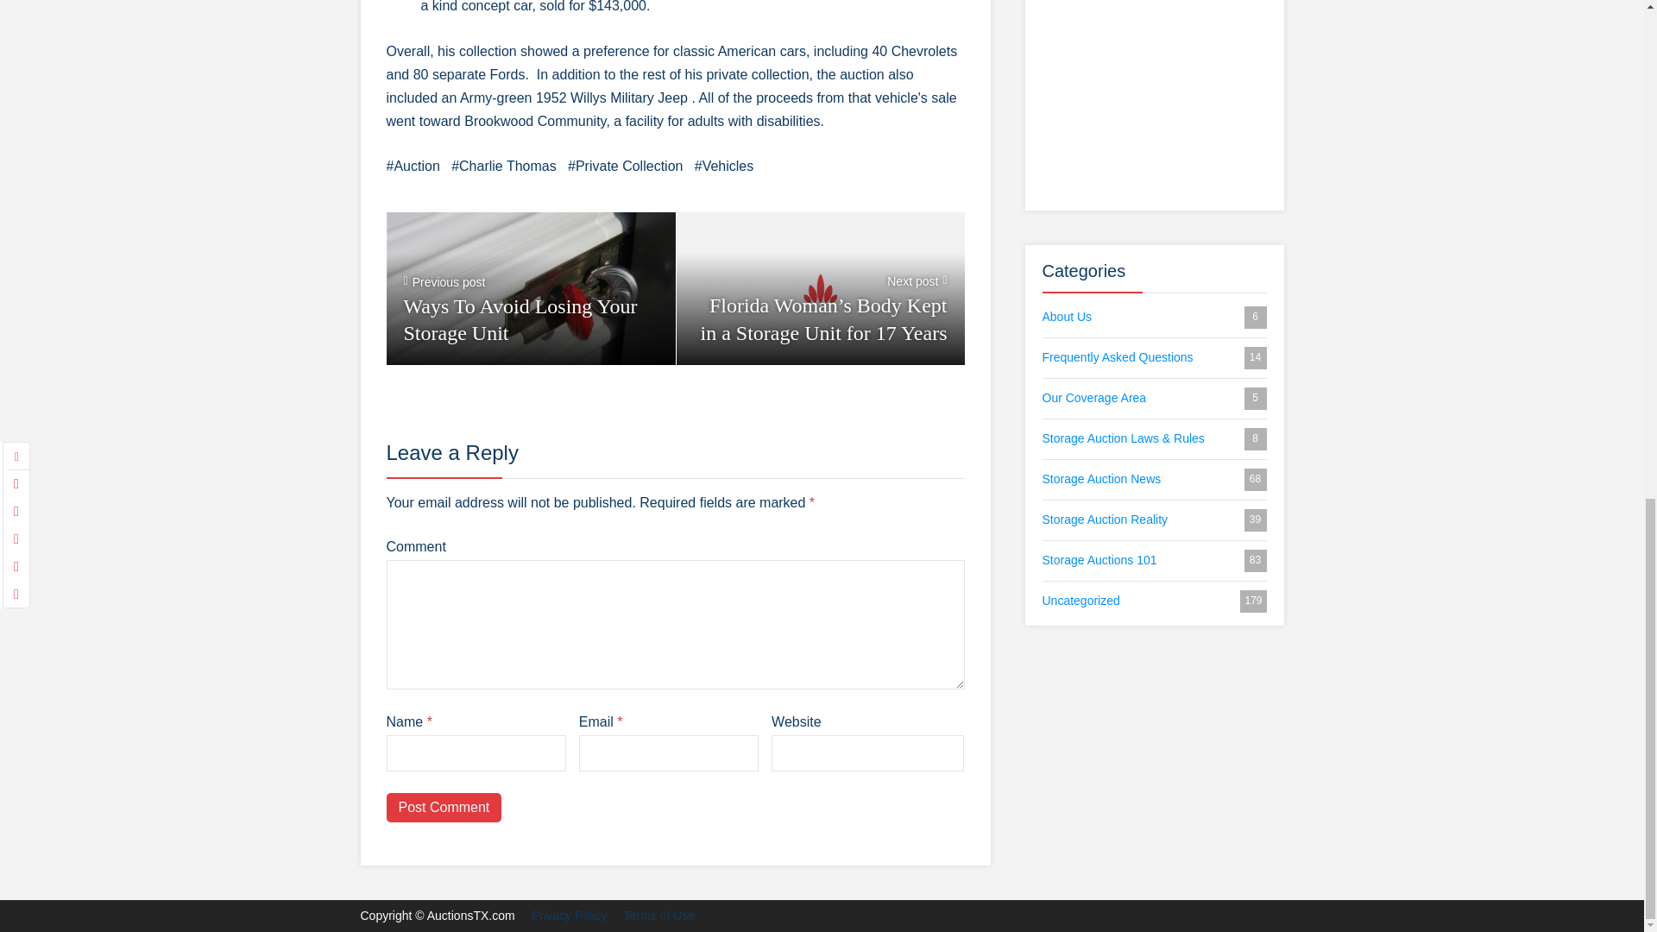 This screenshot has height=932, width=1657. What do you see at coordinates (1155, 98) in the screenshot?
I see `Advertisement` at bounding box center [1155, 98].